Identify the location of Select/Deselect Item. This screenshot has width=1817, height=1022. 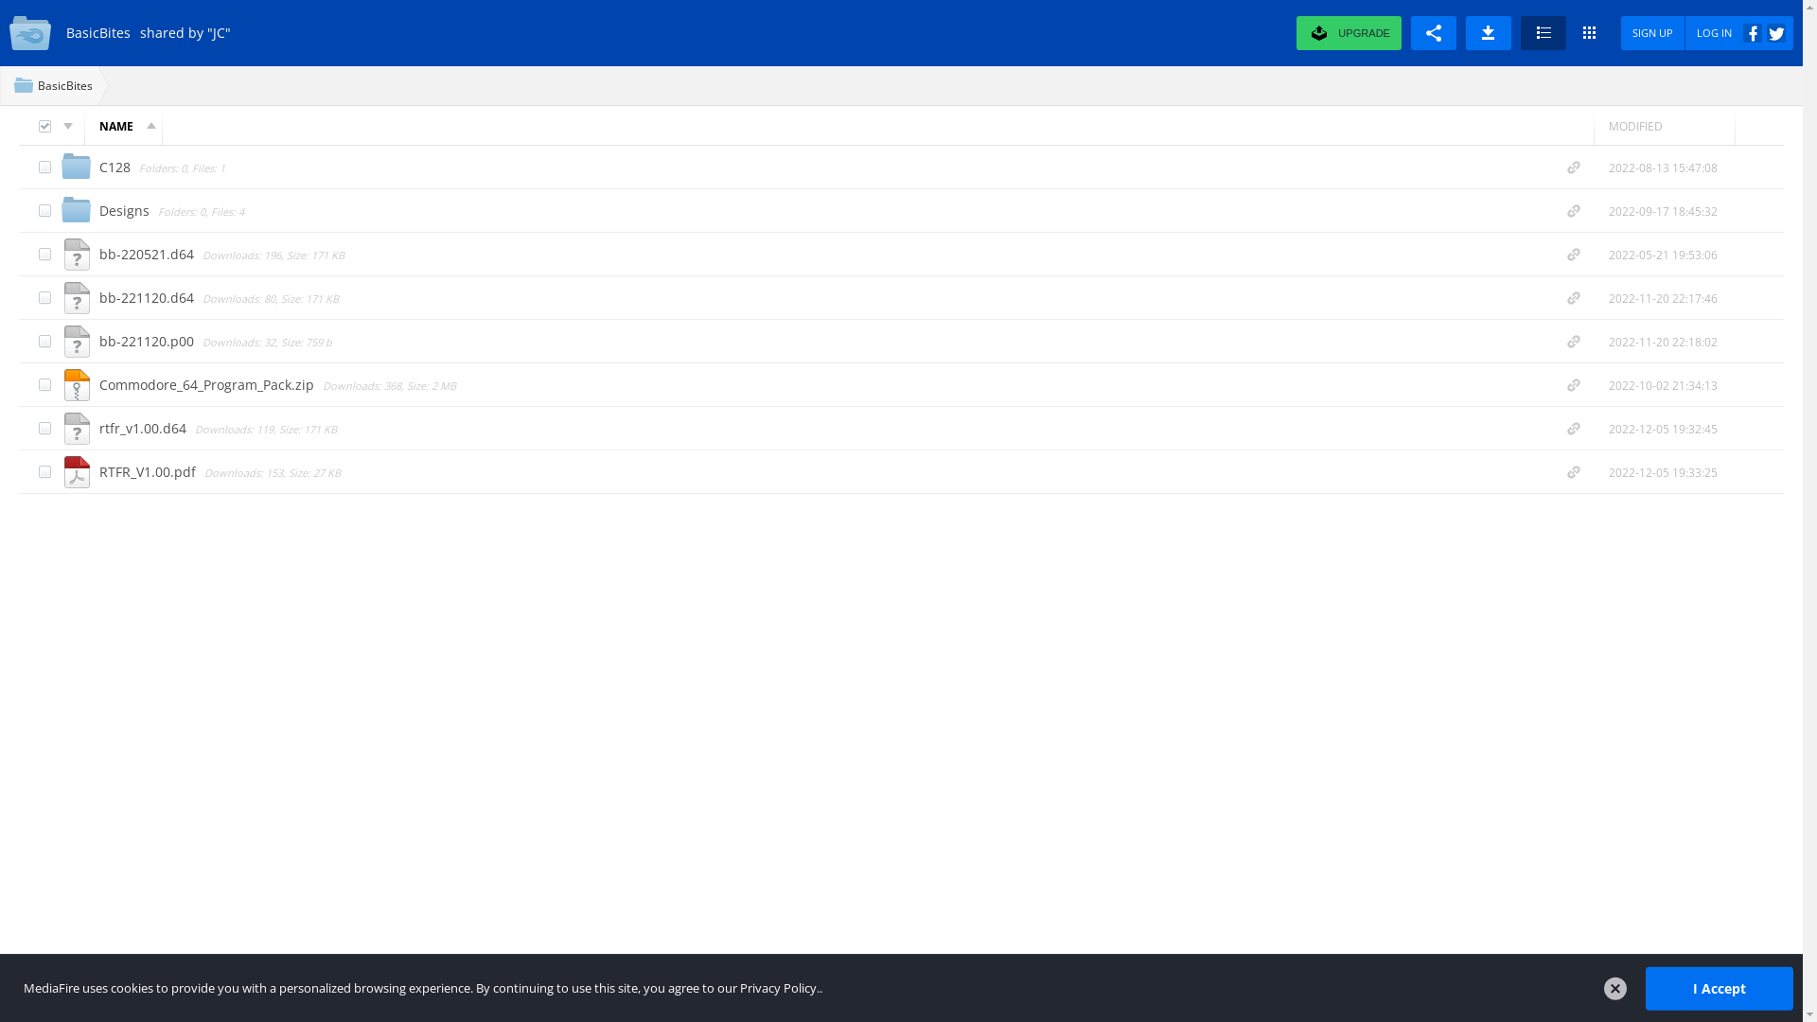
(45, 167).